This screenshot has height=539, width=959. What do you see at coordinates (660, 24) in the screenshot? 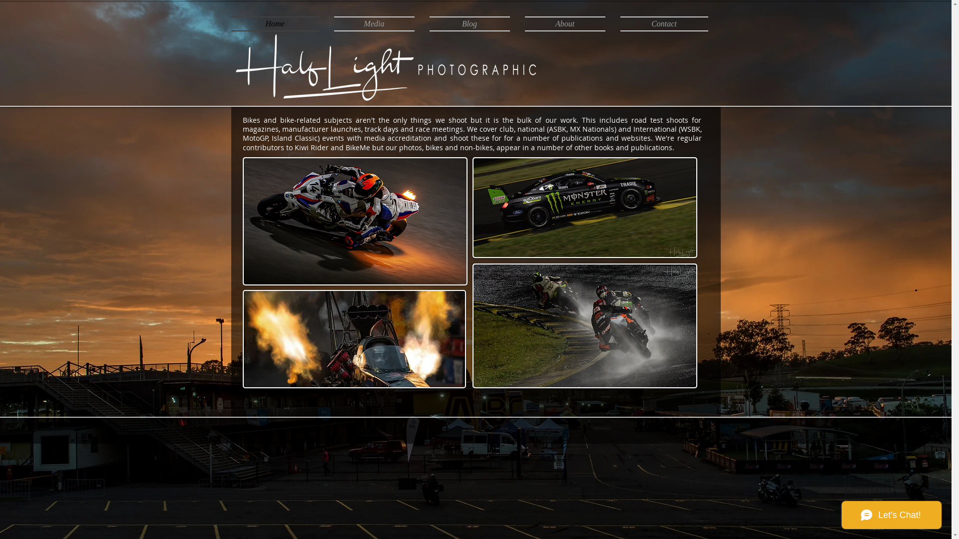
I see `Contact` at bounding box center [660, 24].